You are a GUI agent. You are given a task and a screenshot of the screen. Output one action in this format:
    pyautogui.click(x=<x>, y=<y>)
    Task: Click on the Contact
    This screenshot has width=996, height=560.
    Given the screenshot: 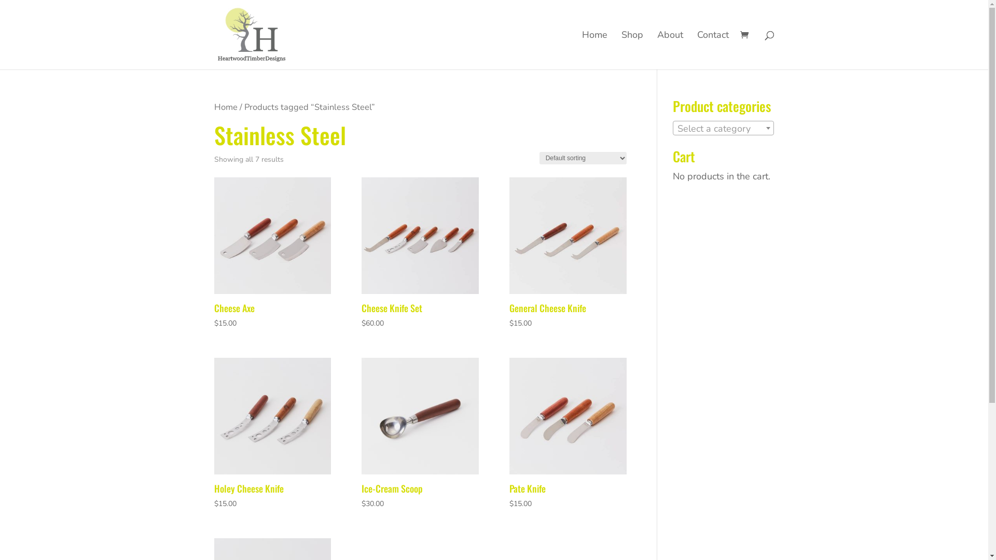 What is the action you would take?
    pyautogui.click(x=713, y=50)
    